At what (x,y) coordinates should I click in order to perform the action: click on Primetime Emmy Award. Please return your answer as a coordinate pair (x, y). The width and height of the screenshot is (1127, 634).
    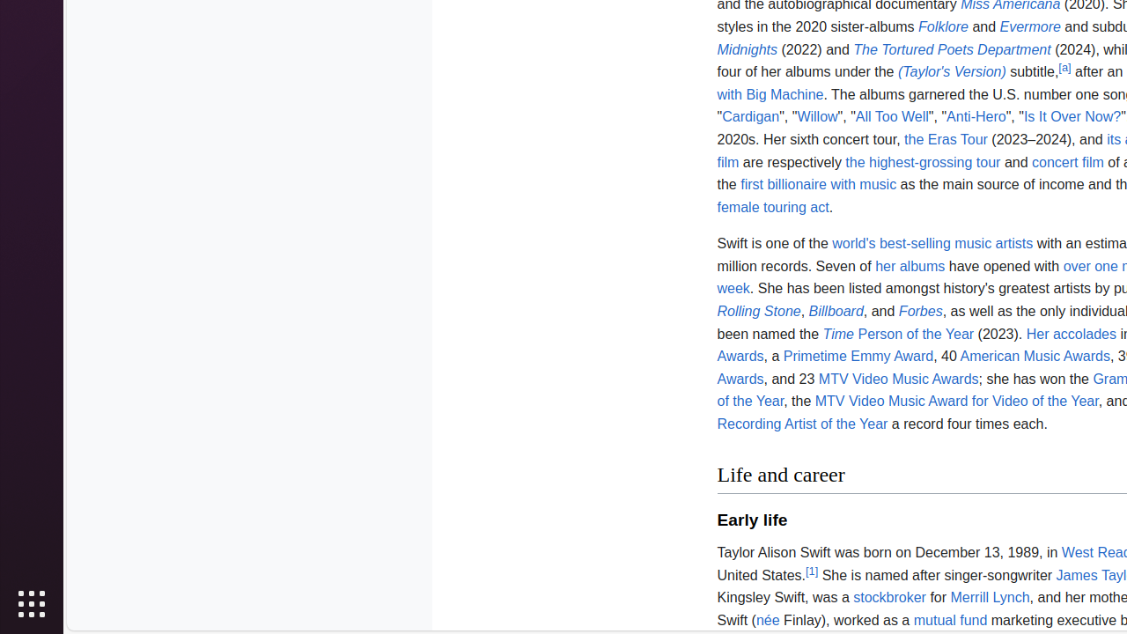
    Looking at the image, I should click on (858, 356).